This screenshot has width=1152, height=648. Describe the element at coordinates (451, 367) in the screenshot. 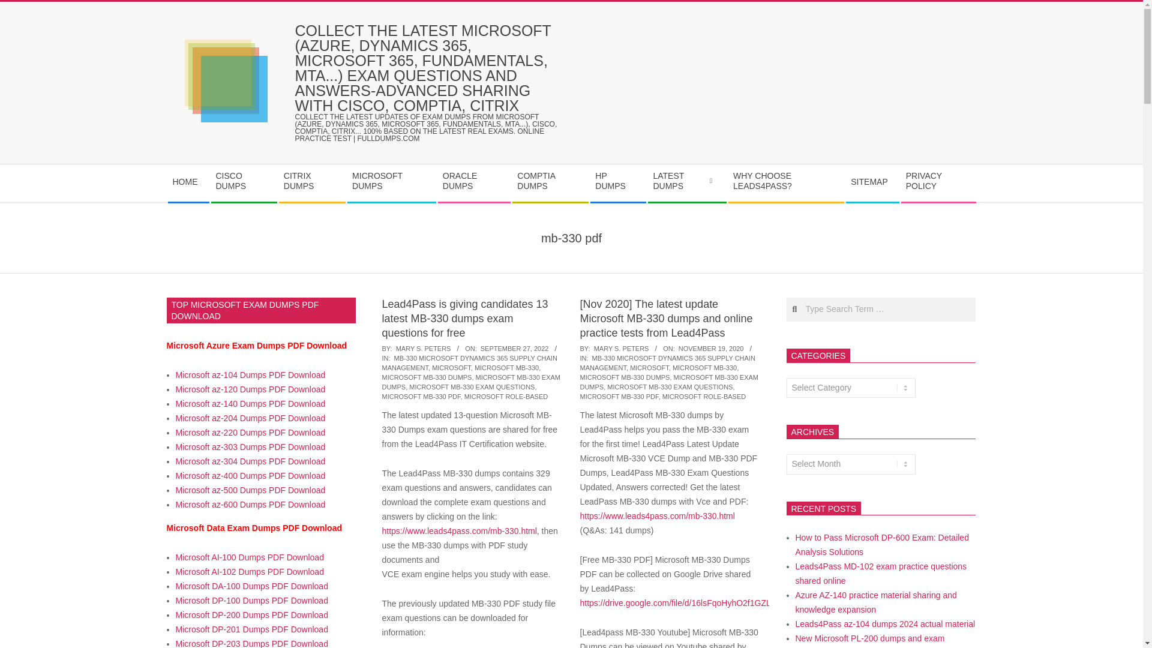

I see `MICROSOFT` at that location.